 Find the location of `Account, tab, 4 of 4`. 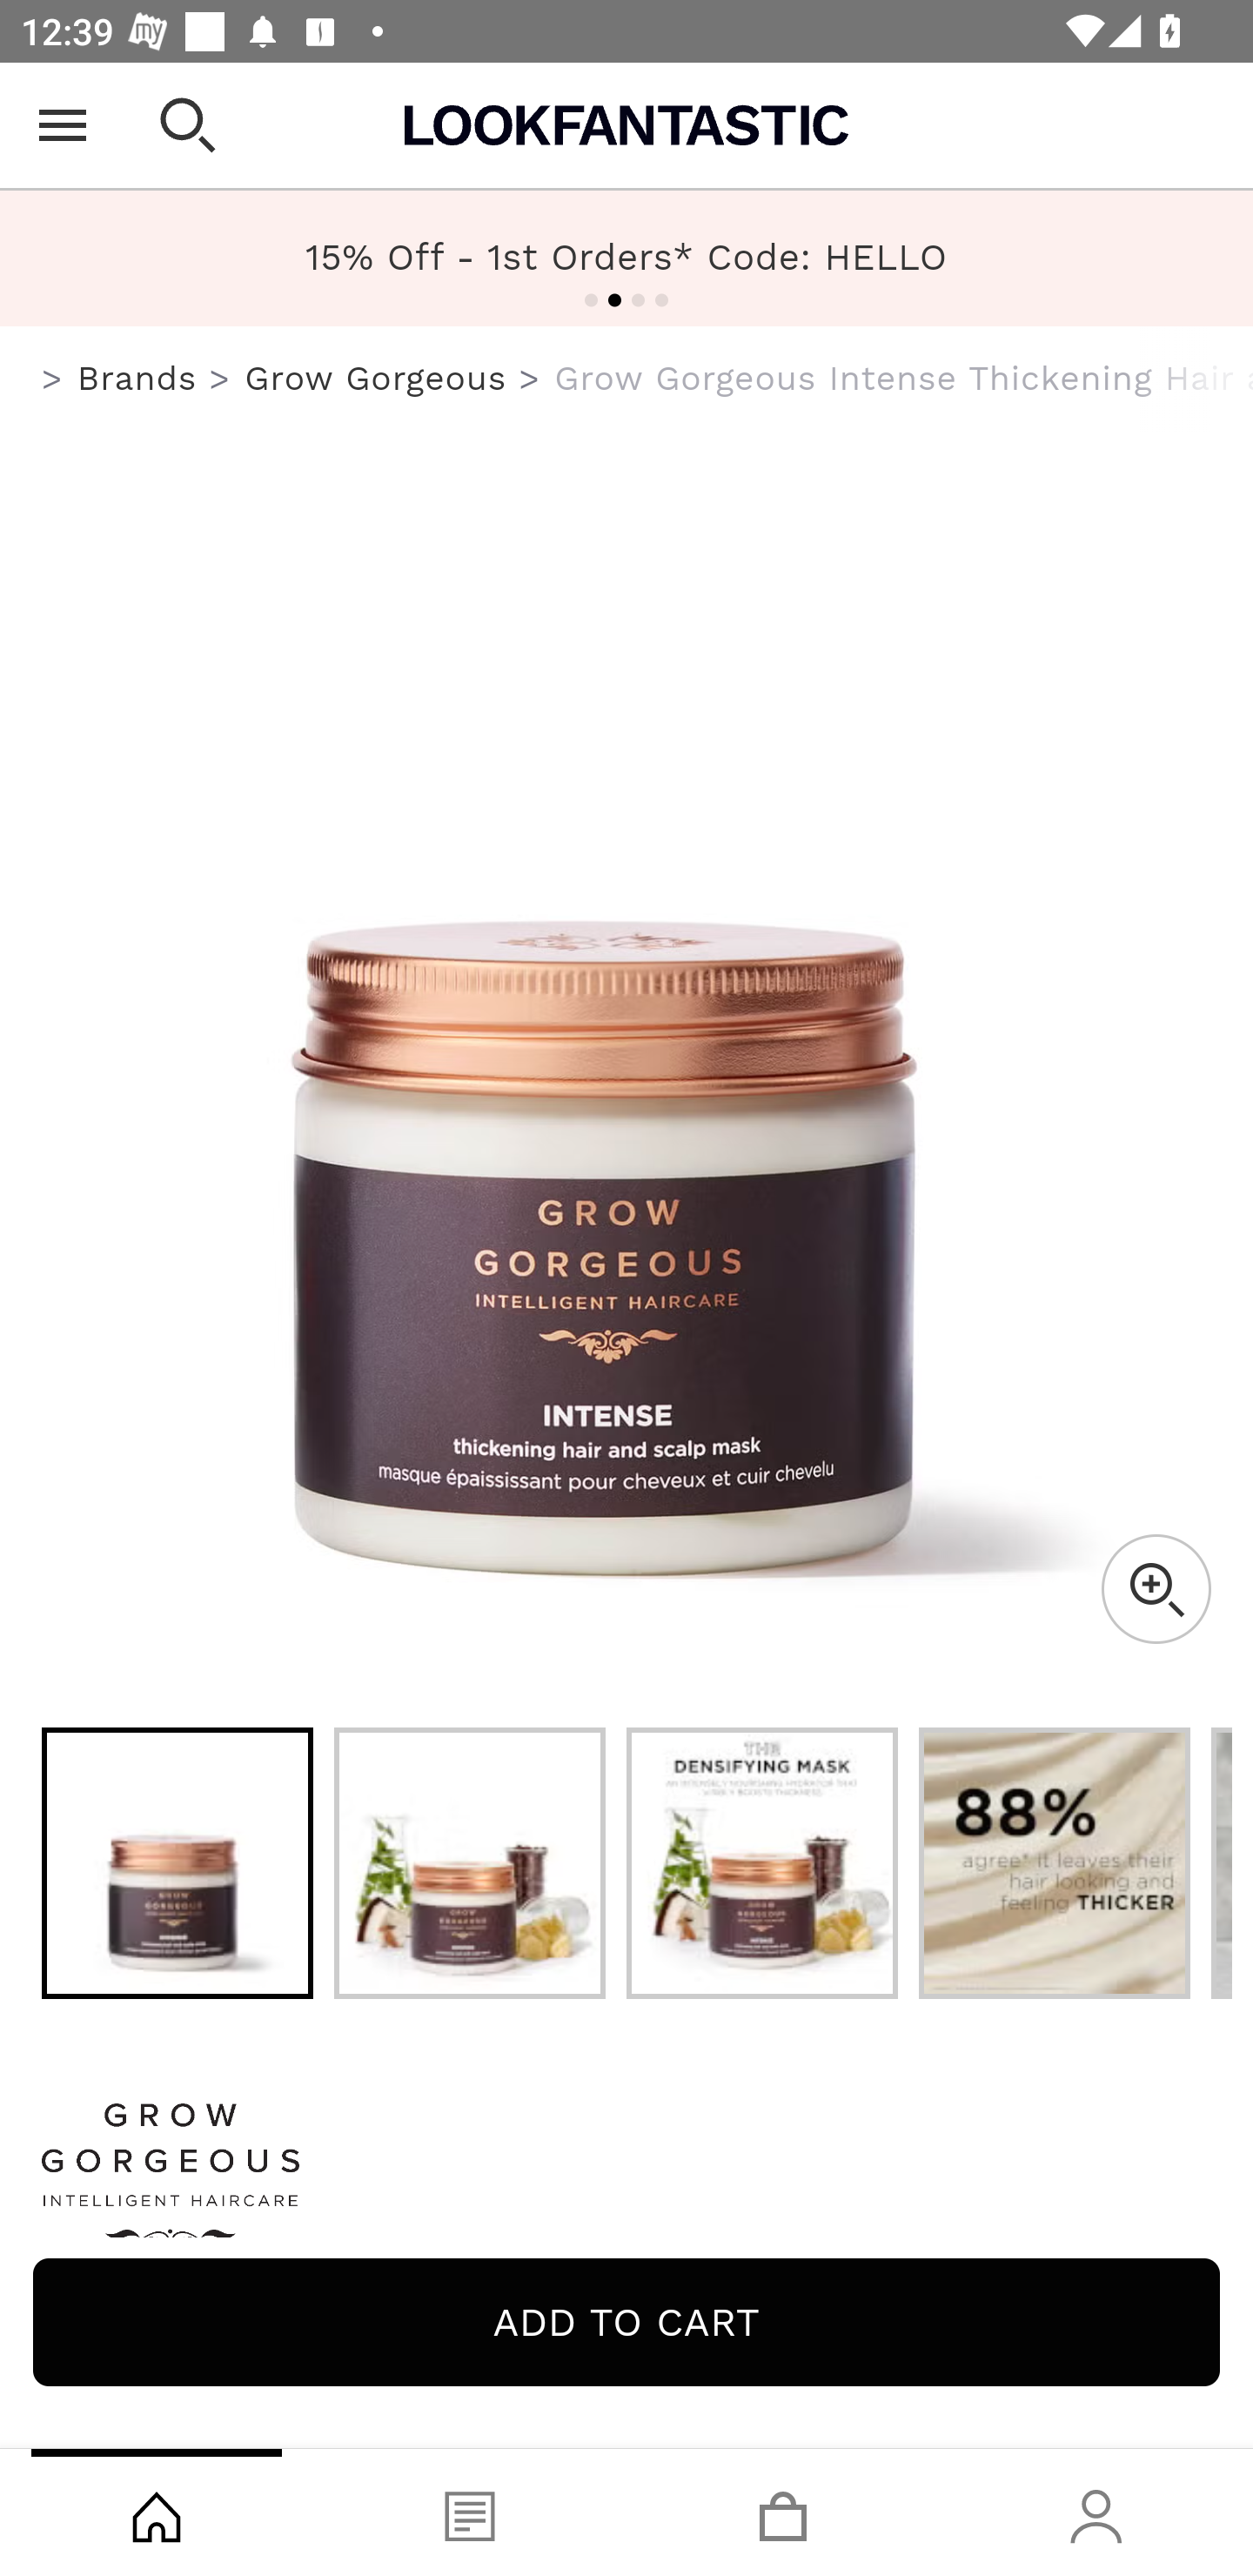

Account, tab, 4 of 4 is located at coordinates (1096, 2512).